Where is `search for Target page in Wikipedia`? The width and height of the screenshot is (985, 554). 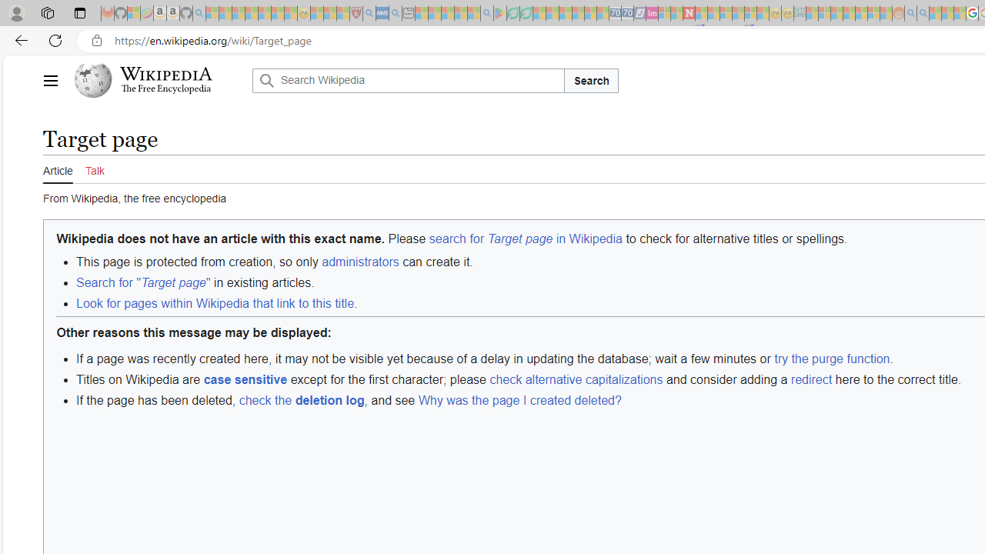
search for Target page in Wikipedia is located at coordinates (525, 238).